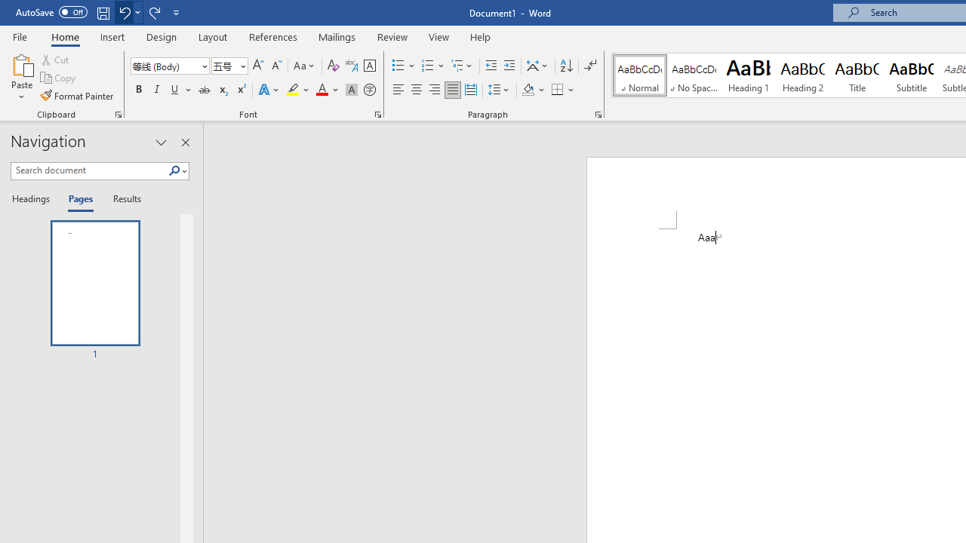 This screenshot has height=543, width=966. What do you see at coordinates (427, 66) in the screenshot?
I see `Numbering` at bounding box center [427, 66].